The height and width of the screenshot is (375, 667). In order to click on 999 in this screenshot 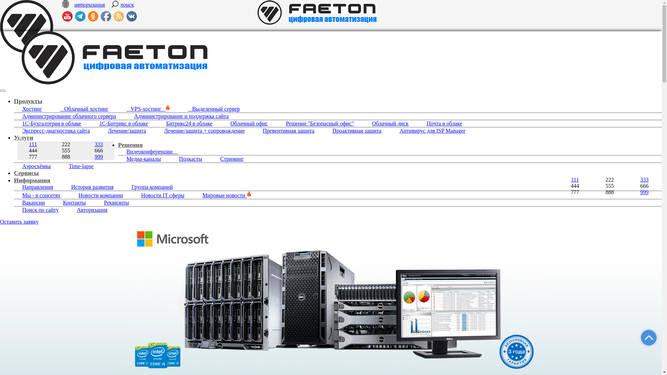, I will do `click(644, 192)`.